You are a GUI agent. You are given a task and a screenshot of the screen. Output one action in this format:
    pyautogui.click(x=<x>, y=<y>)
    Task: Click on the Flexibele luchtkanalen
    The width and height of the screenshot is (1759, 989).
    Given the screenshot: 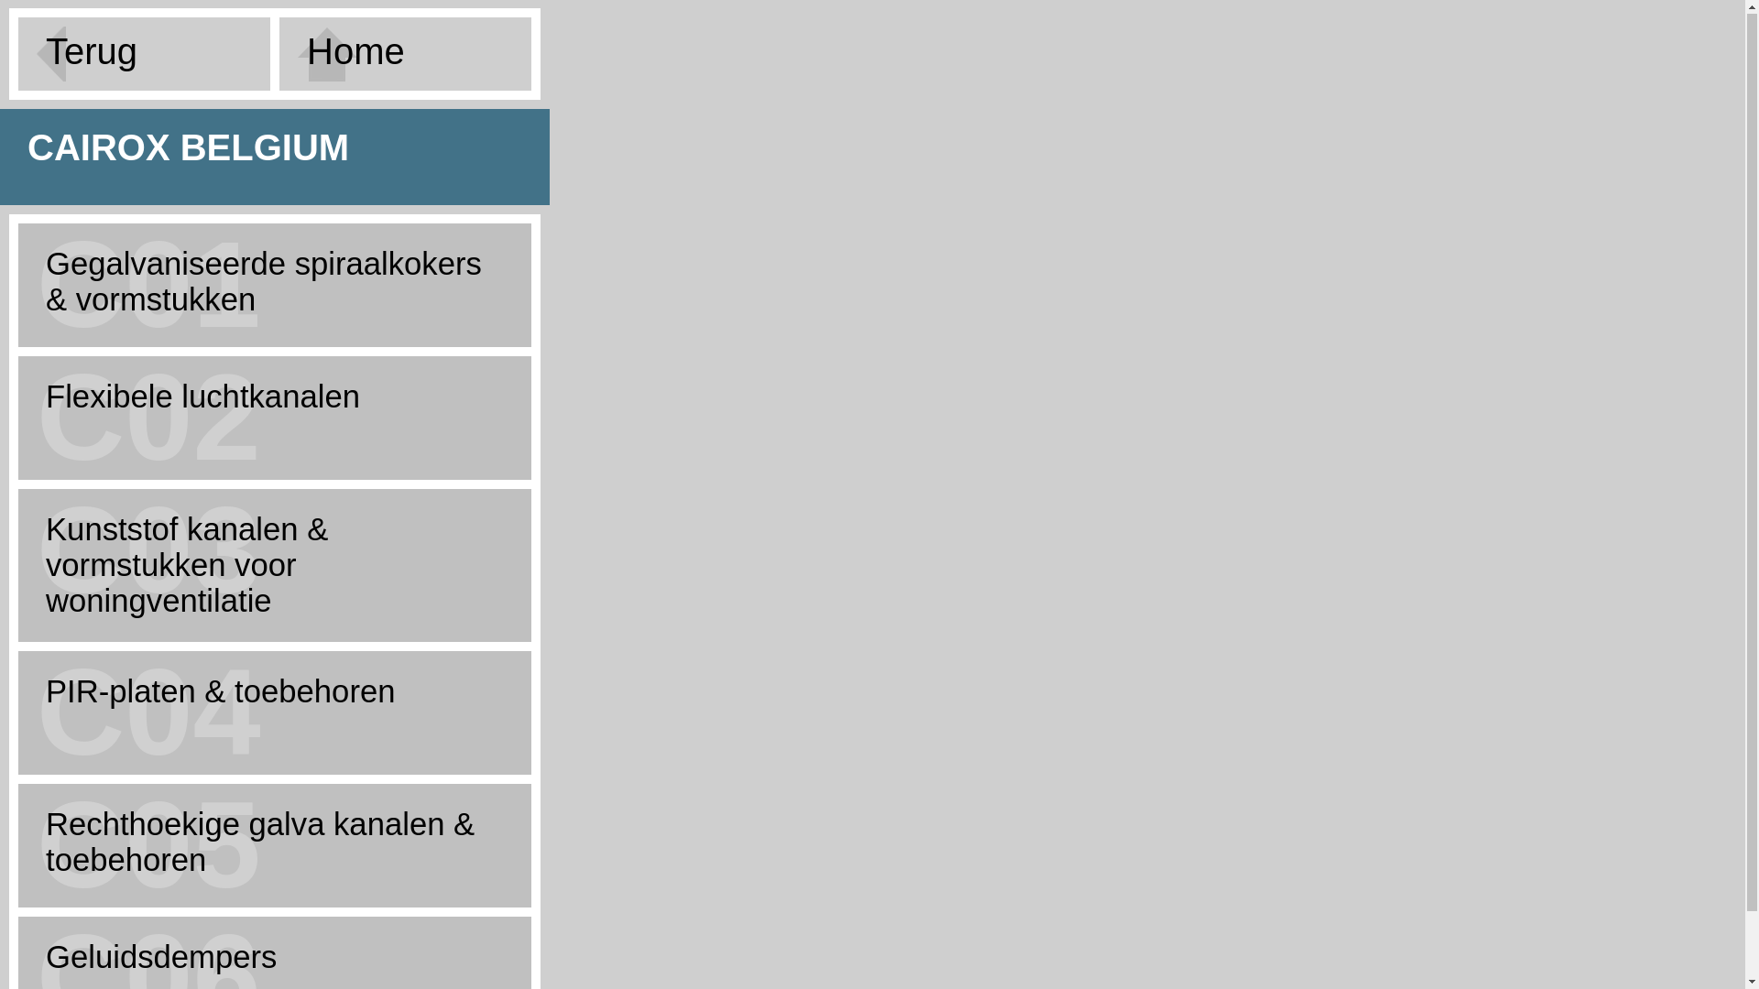 What is the action you would take?
    pyautogui.click(x=275, y=397)
    